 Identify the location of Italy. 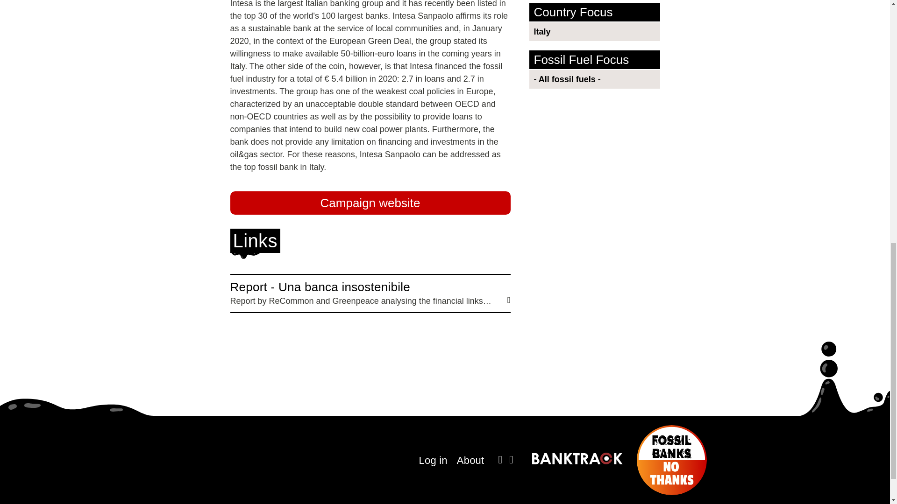
(596, 31).